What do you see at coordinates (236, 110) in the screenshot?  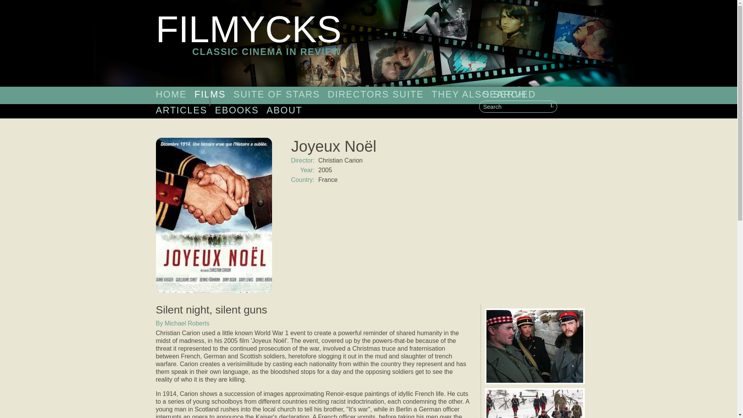 I see `EBOOKS` at bounding box center [236, 110].